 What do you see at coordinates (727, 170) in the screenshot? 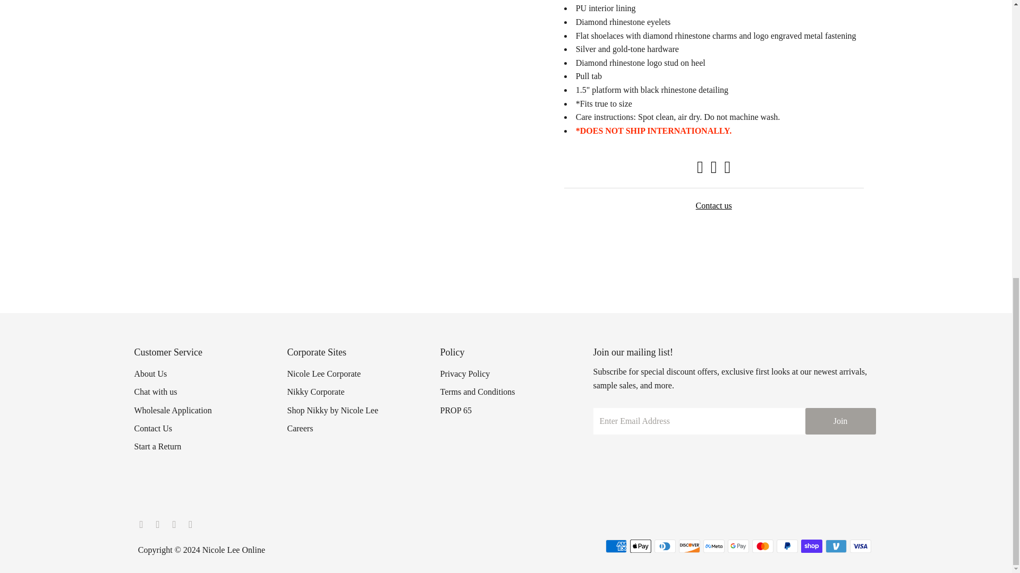
I see `Share on Pinterest` at bounding box center [727, 170].